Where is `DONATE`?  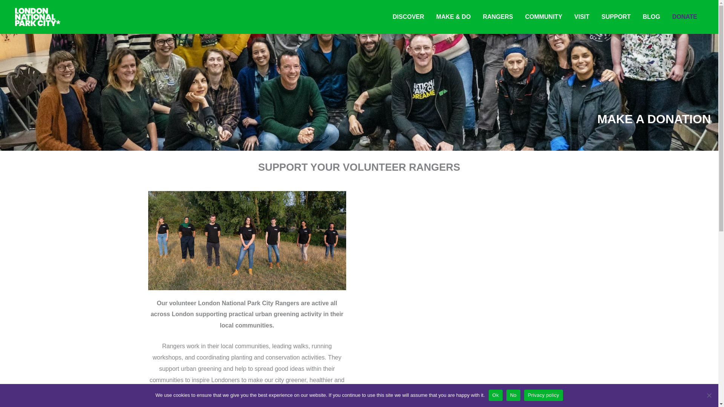
DONATE is located at coordinates (684, 17).